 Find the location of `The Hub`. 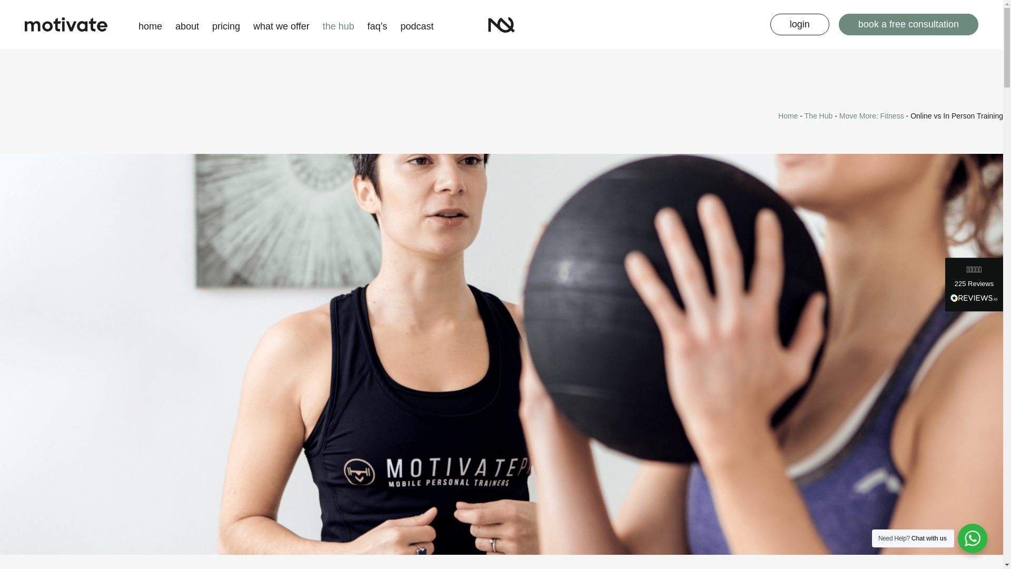

The Hub is located at coordinates (819, 115).